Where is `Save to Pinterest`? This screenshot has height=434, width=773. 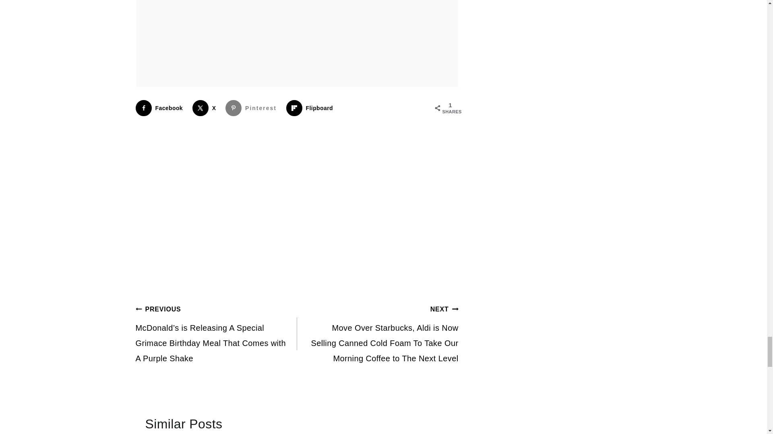
Save to Pinterest is located at coordinates (253, 108).